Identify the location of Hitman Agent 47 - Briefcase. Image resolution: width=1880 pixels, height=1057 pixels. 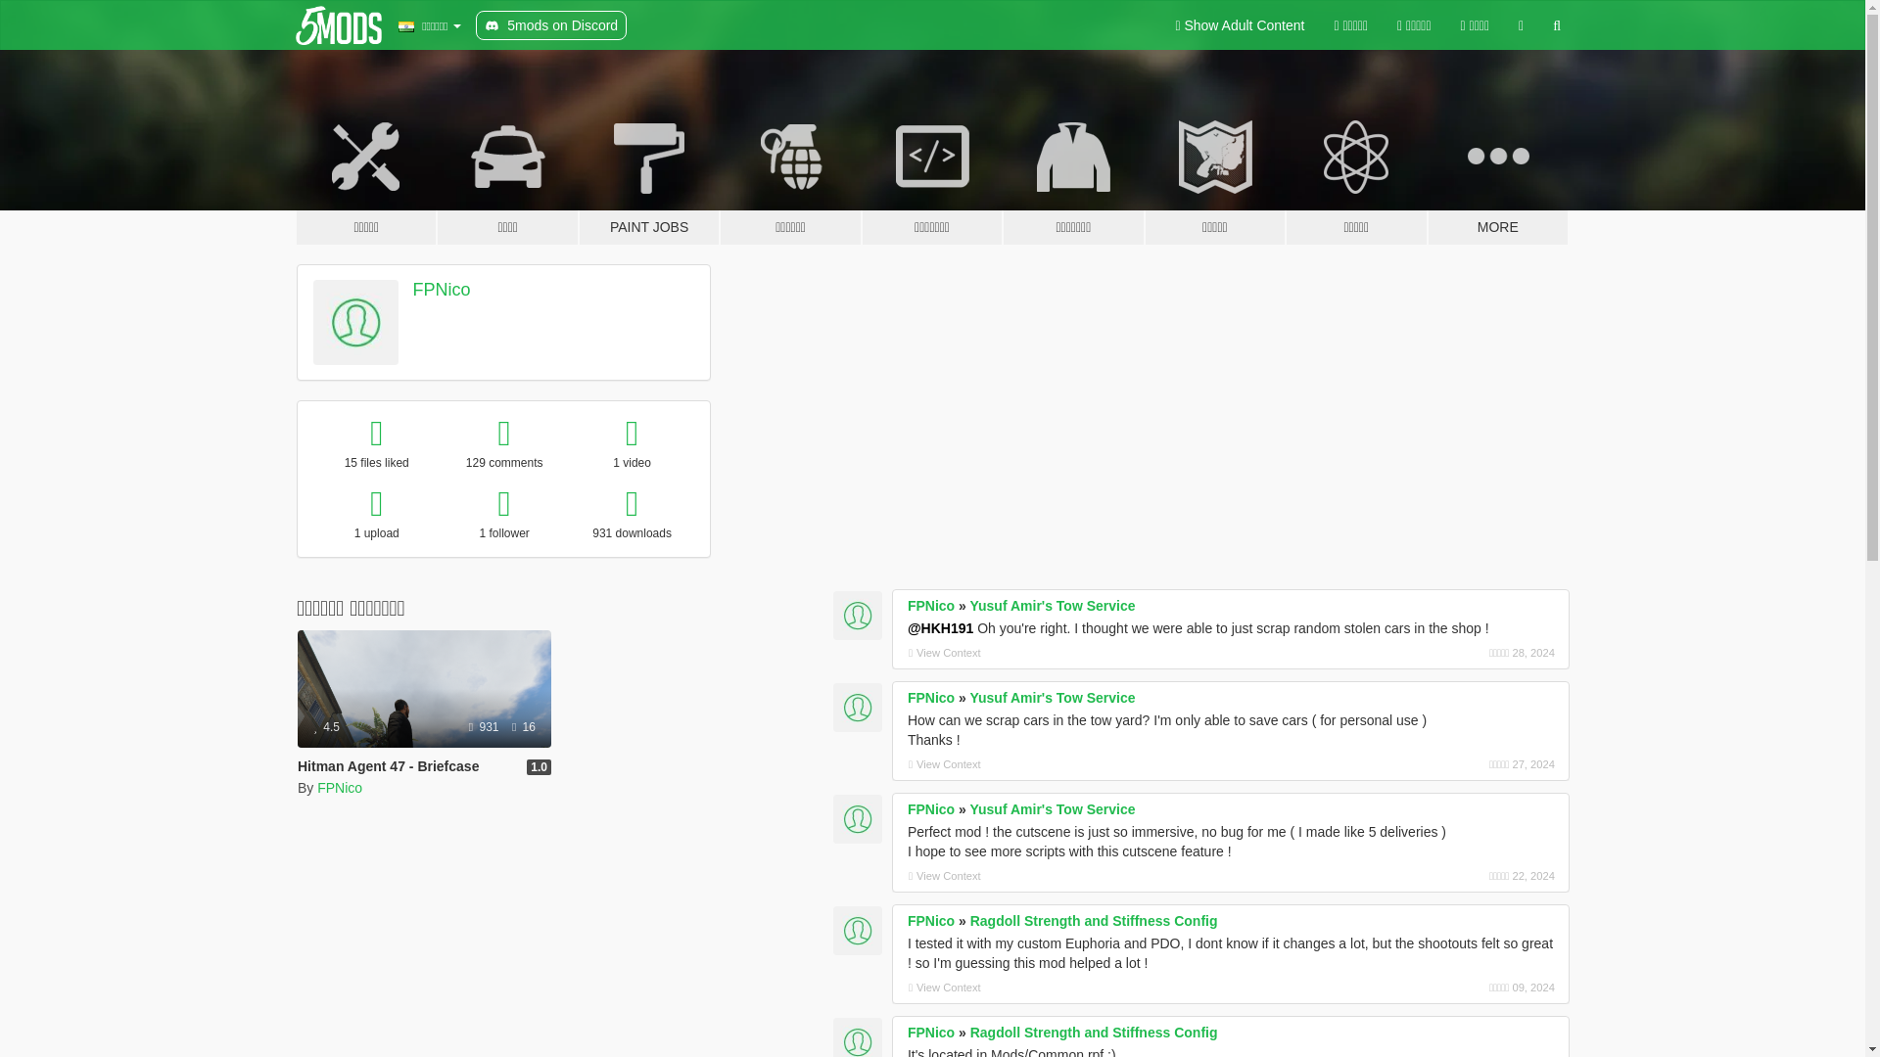
(388, 765).